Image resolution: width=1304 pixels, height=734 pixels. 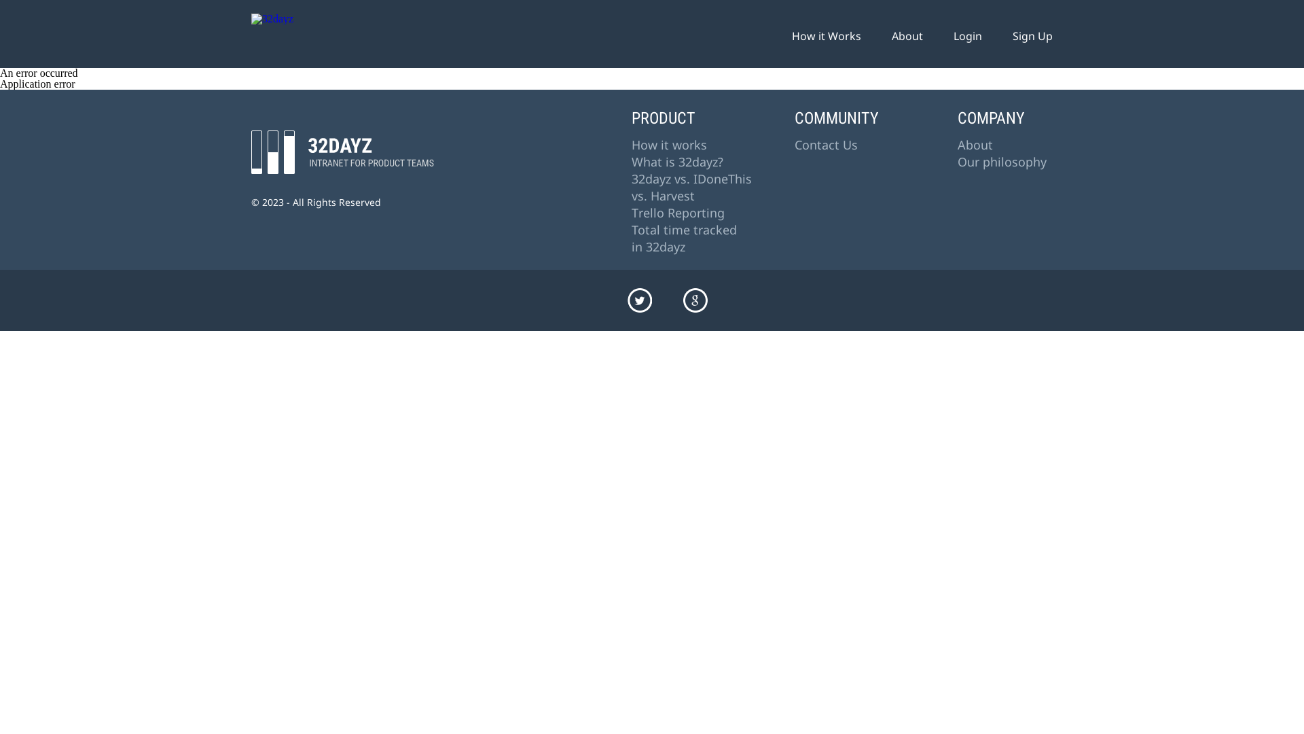 What do you see at coordinates (1032, 36) in the screenshot?
I see `Sign Up` at bounding box center [1032, 36].